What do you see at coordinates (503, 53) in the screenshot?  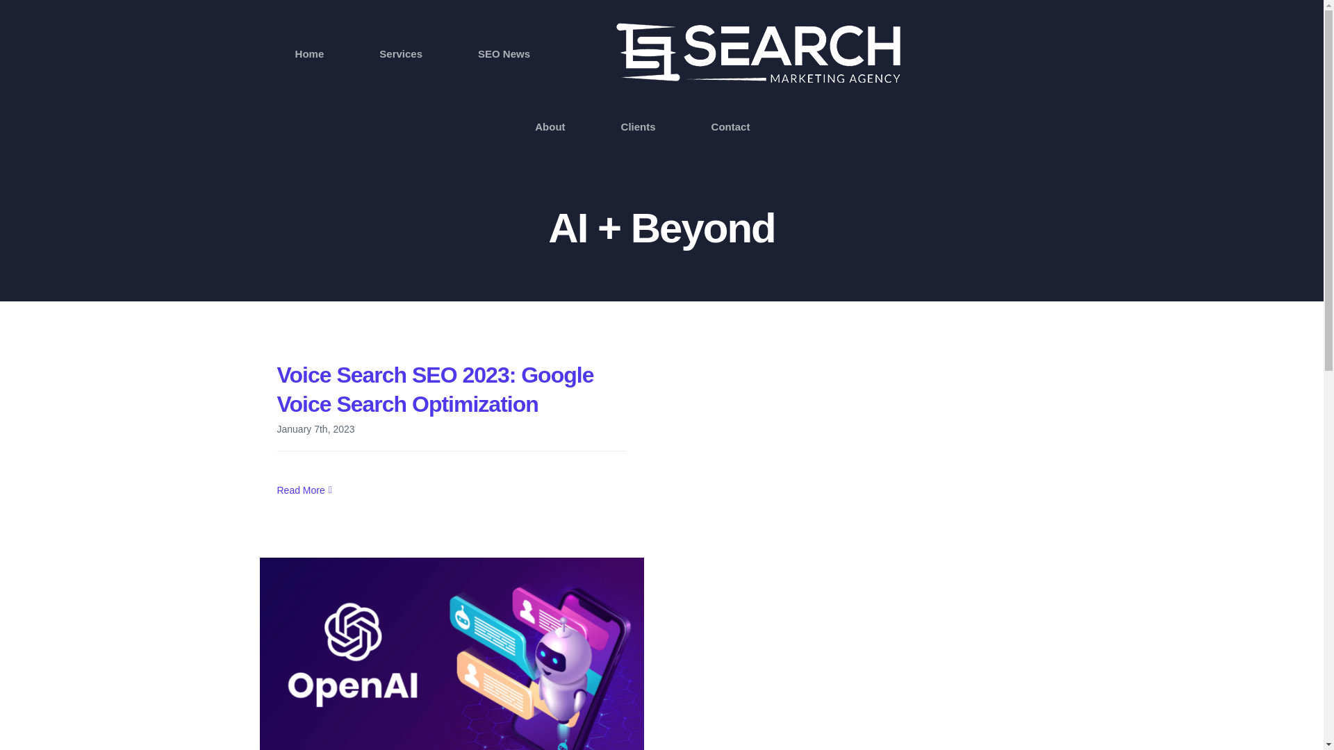 I see `Search Engine Optimization News` at bounding box center [503, 53].